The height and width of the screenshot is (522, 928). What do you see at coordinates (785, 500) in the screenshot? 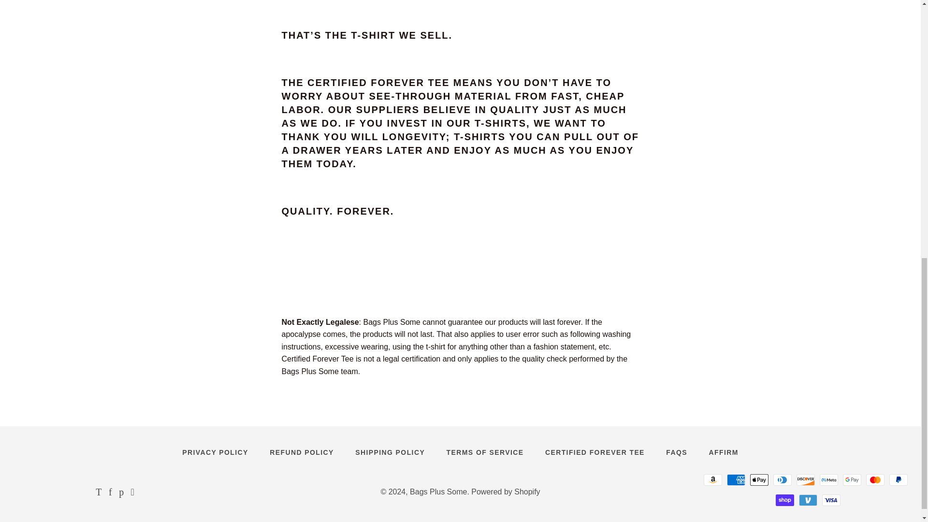
I see `Shop Pay` at bounding box center [785, 500].